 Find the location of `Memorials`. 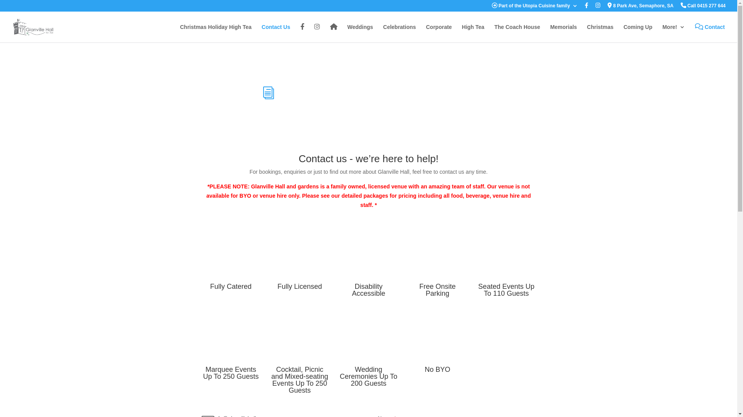

Memorials is located at coordinates (563, 33).